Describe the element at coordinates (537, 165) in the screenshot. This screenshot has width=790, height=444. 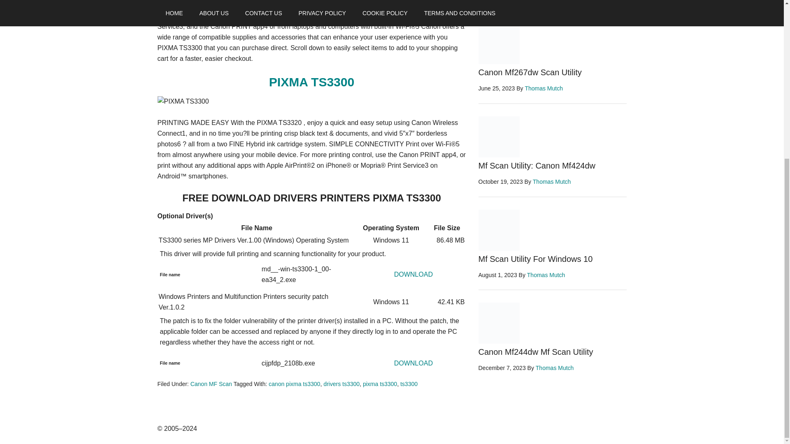
I see `Mf Scan Utility: Canon Mf424dw` at that location.